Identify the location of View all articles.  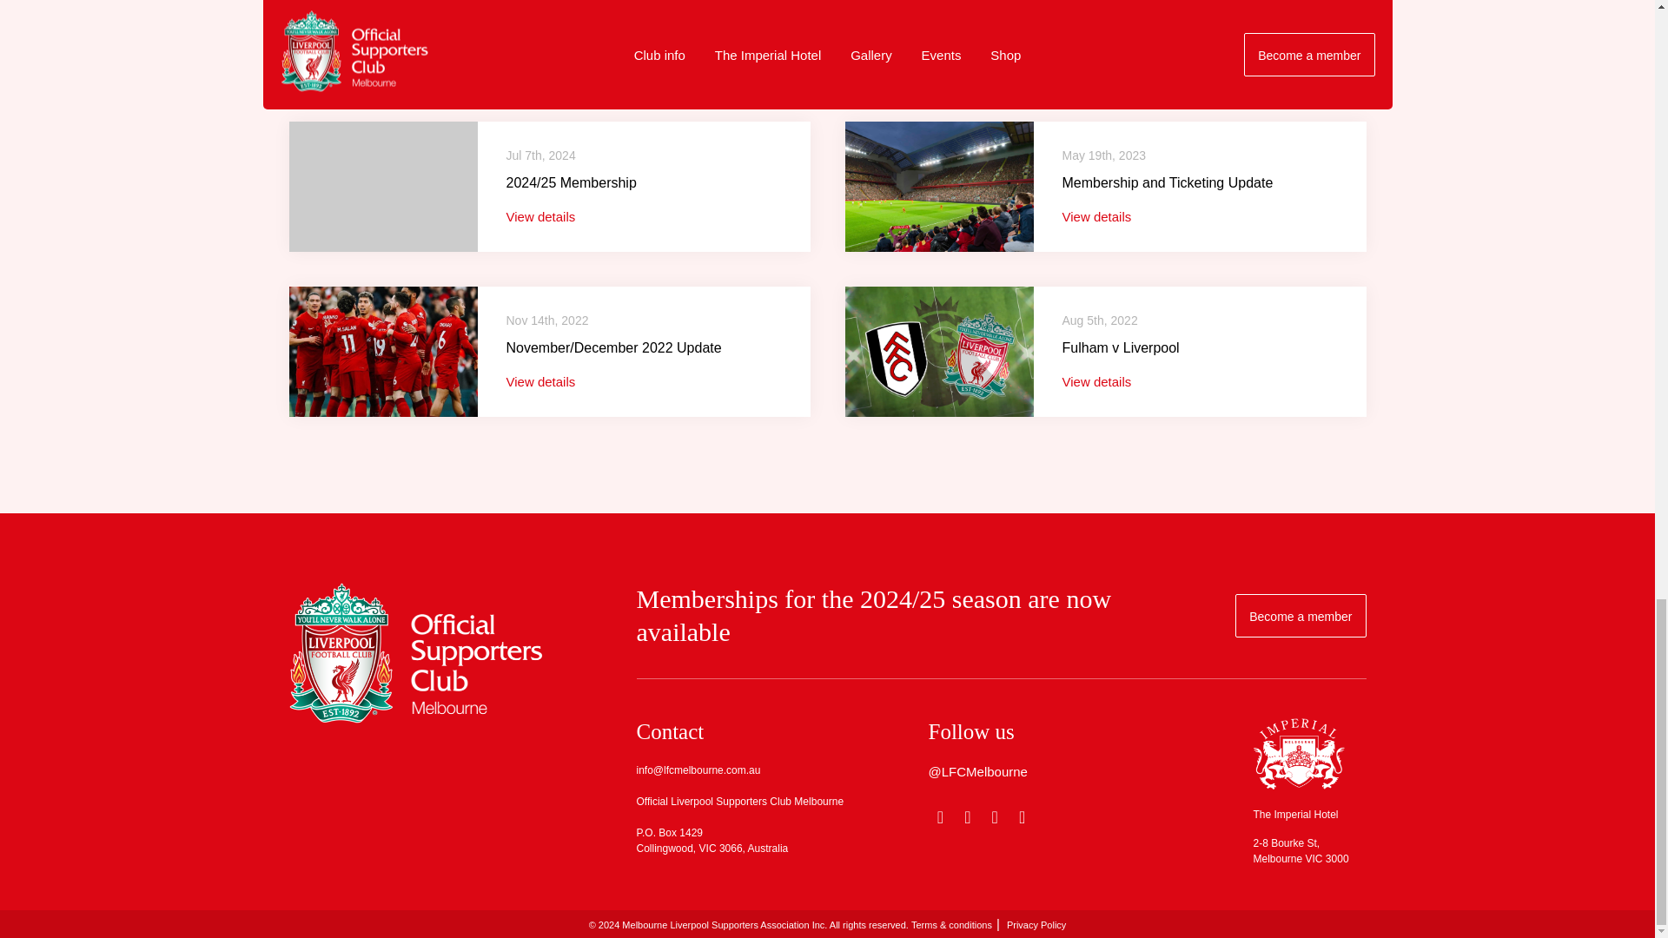
(1289, 17).